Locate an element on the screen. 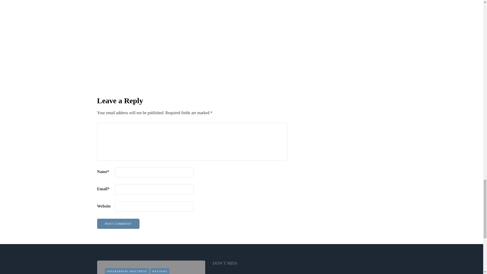  Post comment is located at coordinates (118, 224).